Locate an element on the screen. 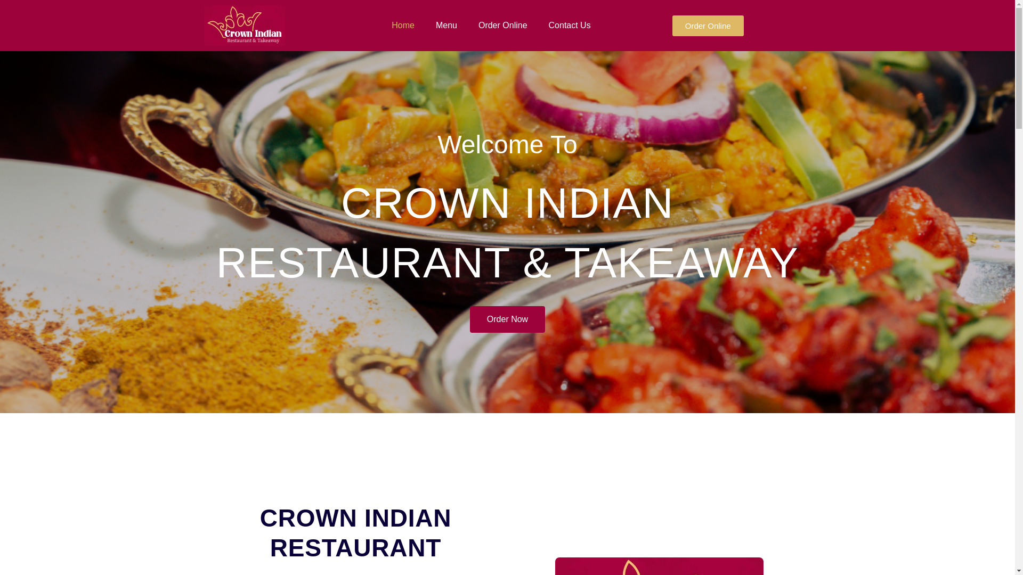 The image size is (1023, 575). Contact Us is located at coordinates (569, 26).